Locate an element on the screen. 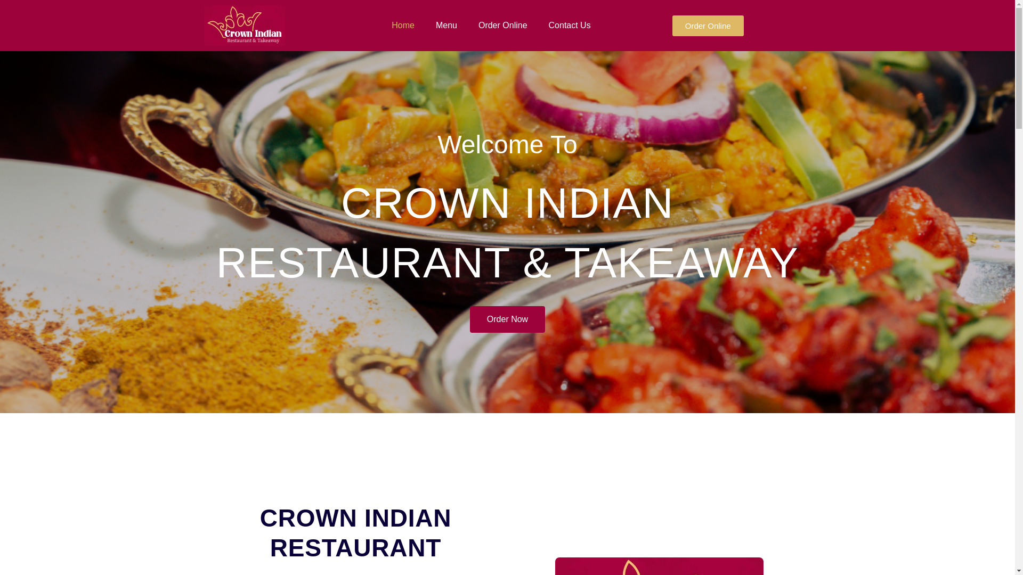 The image size is (1023, 575). Contact Us is located at coordinates (569, 26).